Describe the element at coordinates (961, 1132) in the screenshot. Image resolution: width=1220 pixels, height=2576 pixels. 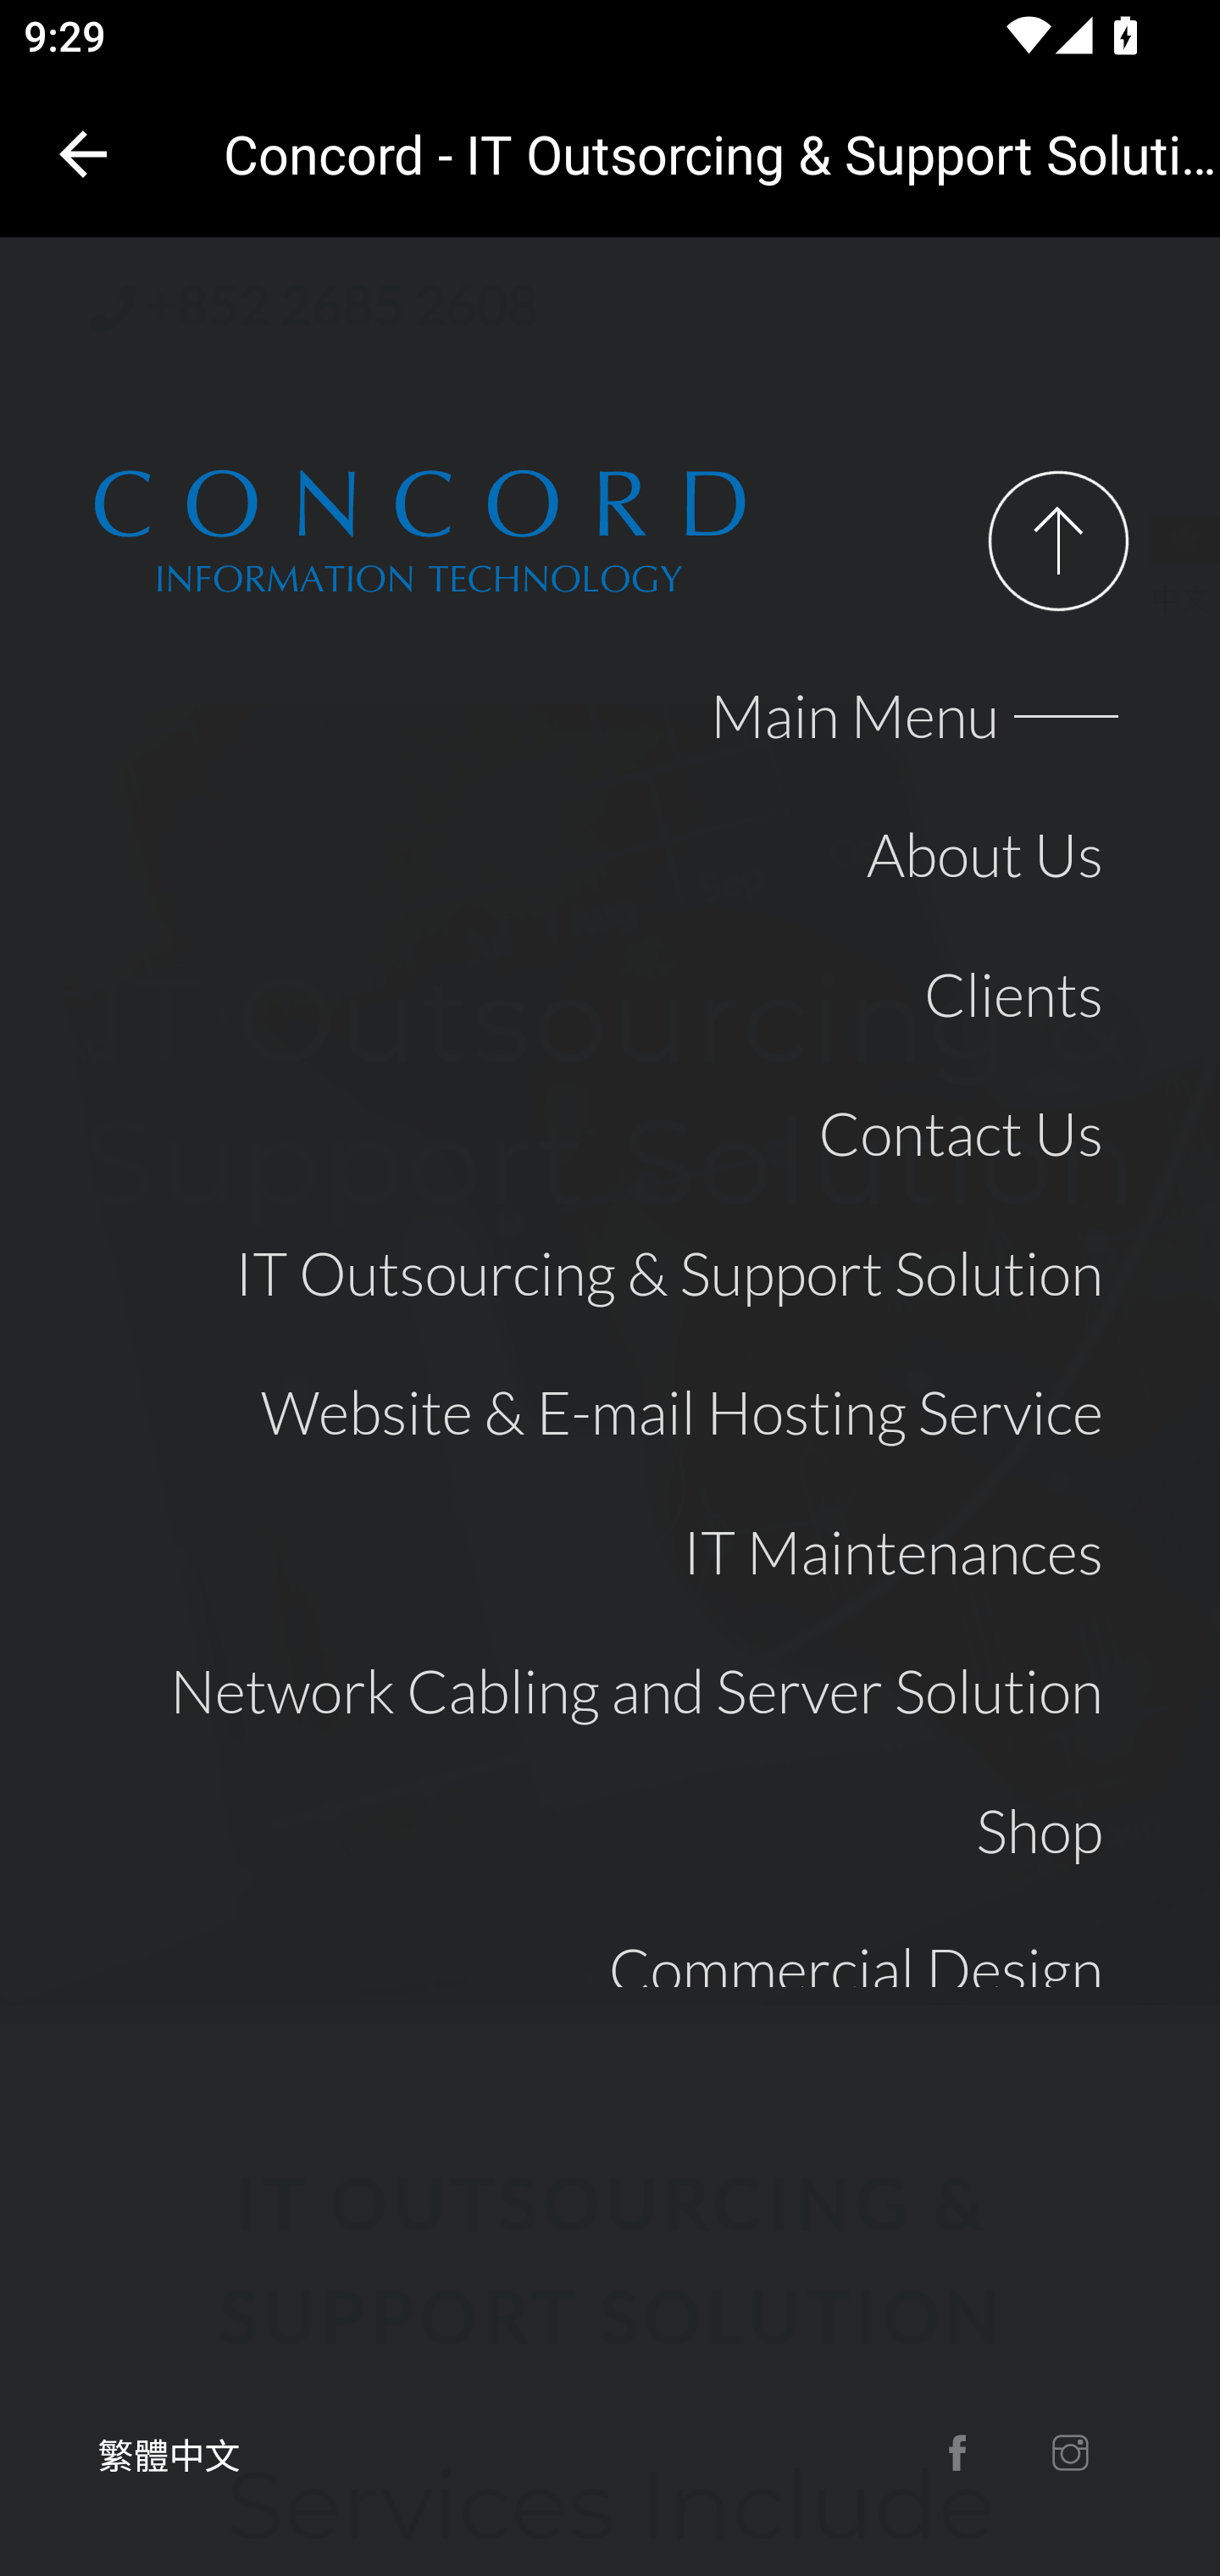
I see ` Contact Us    Contact Us` at that location.